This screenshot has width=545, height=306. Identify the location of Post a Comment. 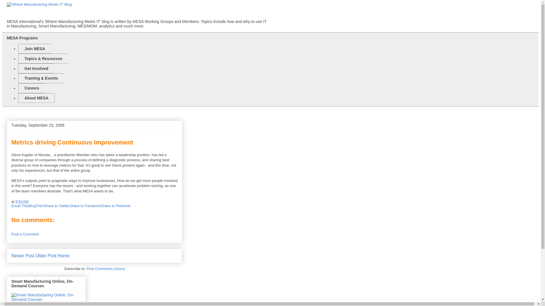
(25, 234).